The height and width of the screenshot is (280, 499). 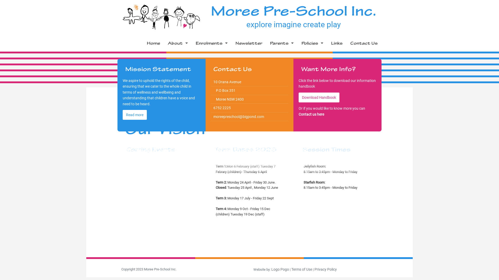 I want to click on Newsletter, so click(x=249, y=43).